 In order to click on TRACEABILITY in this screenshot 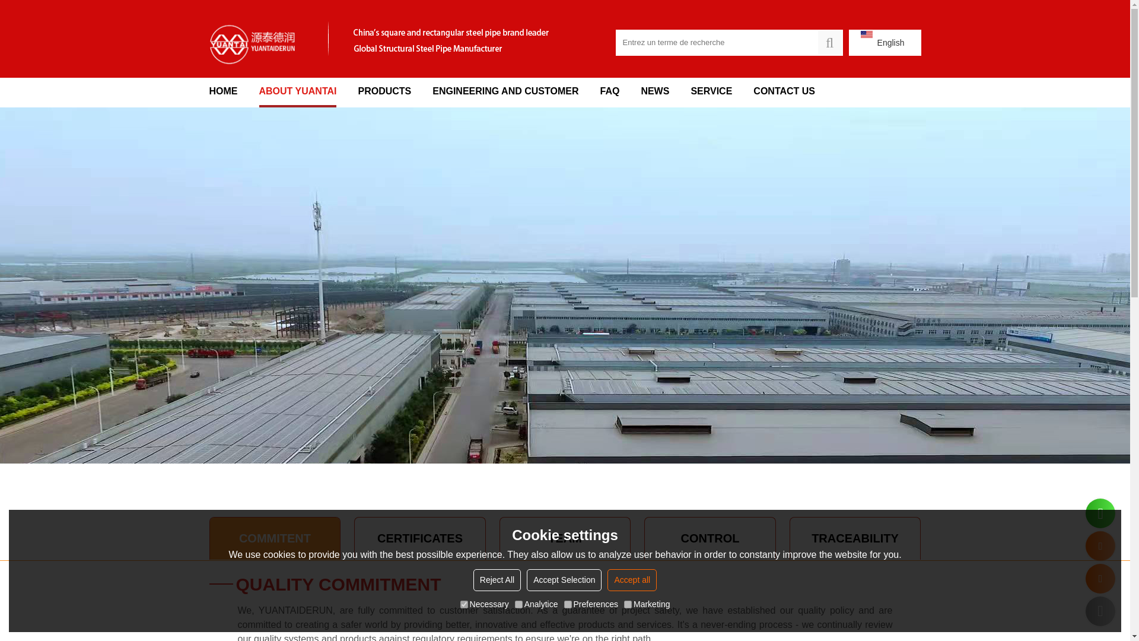, I will do `click(855, 538)`.